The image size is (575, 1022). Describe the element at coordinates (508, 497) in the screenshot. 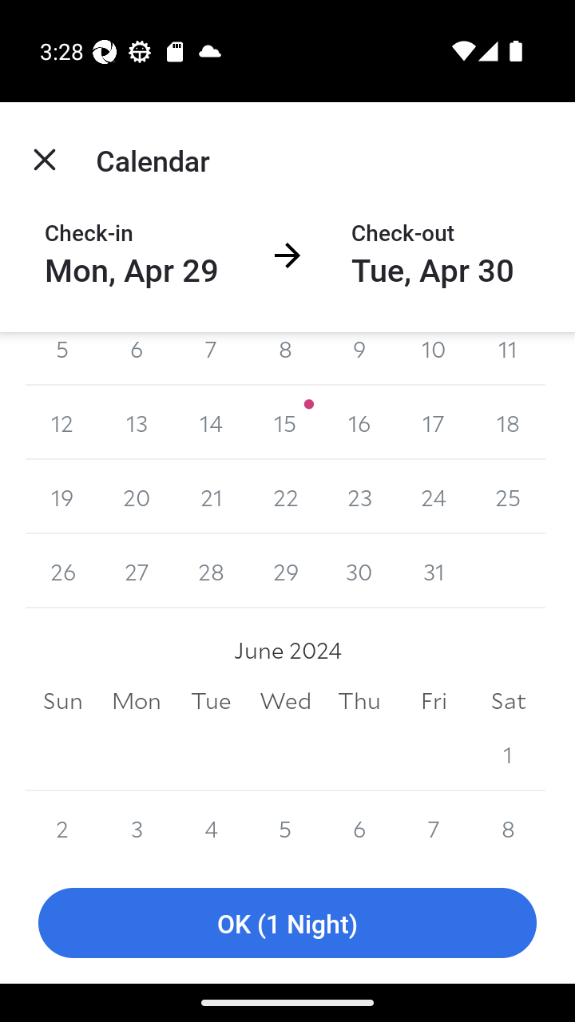

I see `25 25 May 2024` at that location.